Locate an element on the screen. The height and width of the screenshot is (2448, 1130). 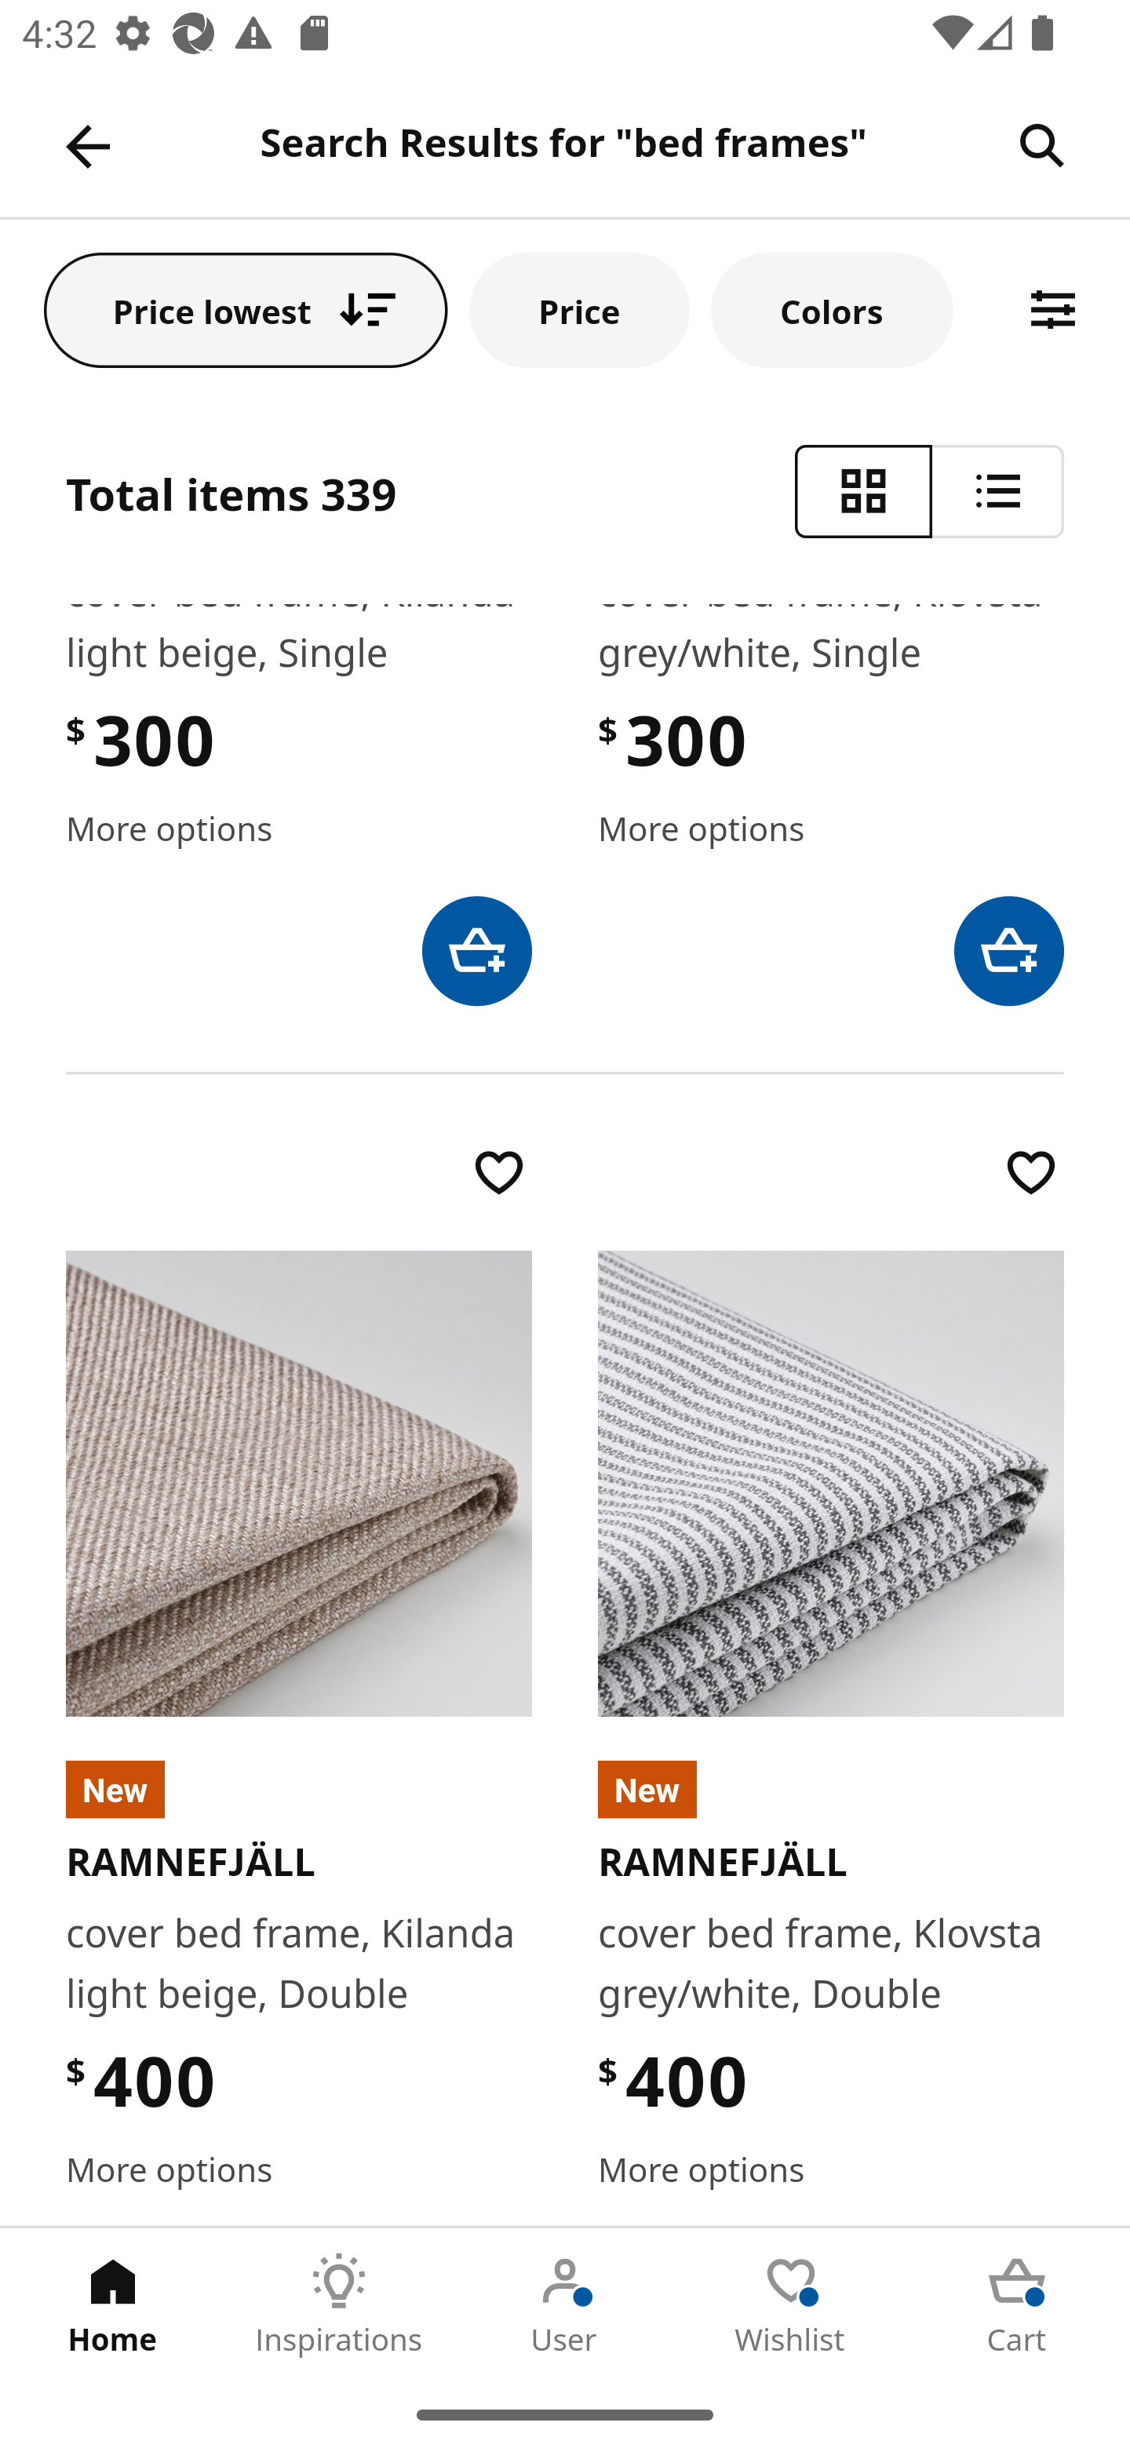
Colors is located at coordinates (833, 309).